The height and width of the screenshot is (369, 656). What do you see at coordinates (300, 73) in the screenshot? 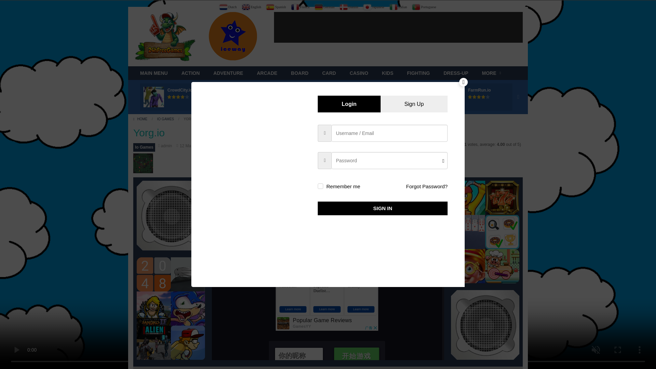
I see `BOARD` at bounding box center [300, 73].